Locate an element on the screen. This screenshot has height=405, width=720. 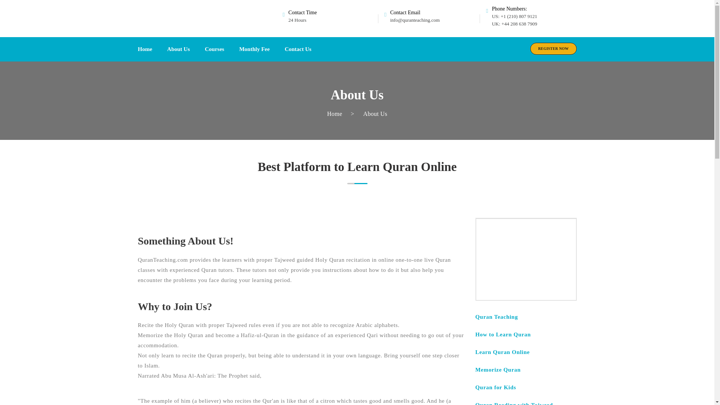
Quran Reading with Tajweed is located at coordinates (514, 403).